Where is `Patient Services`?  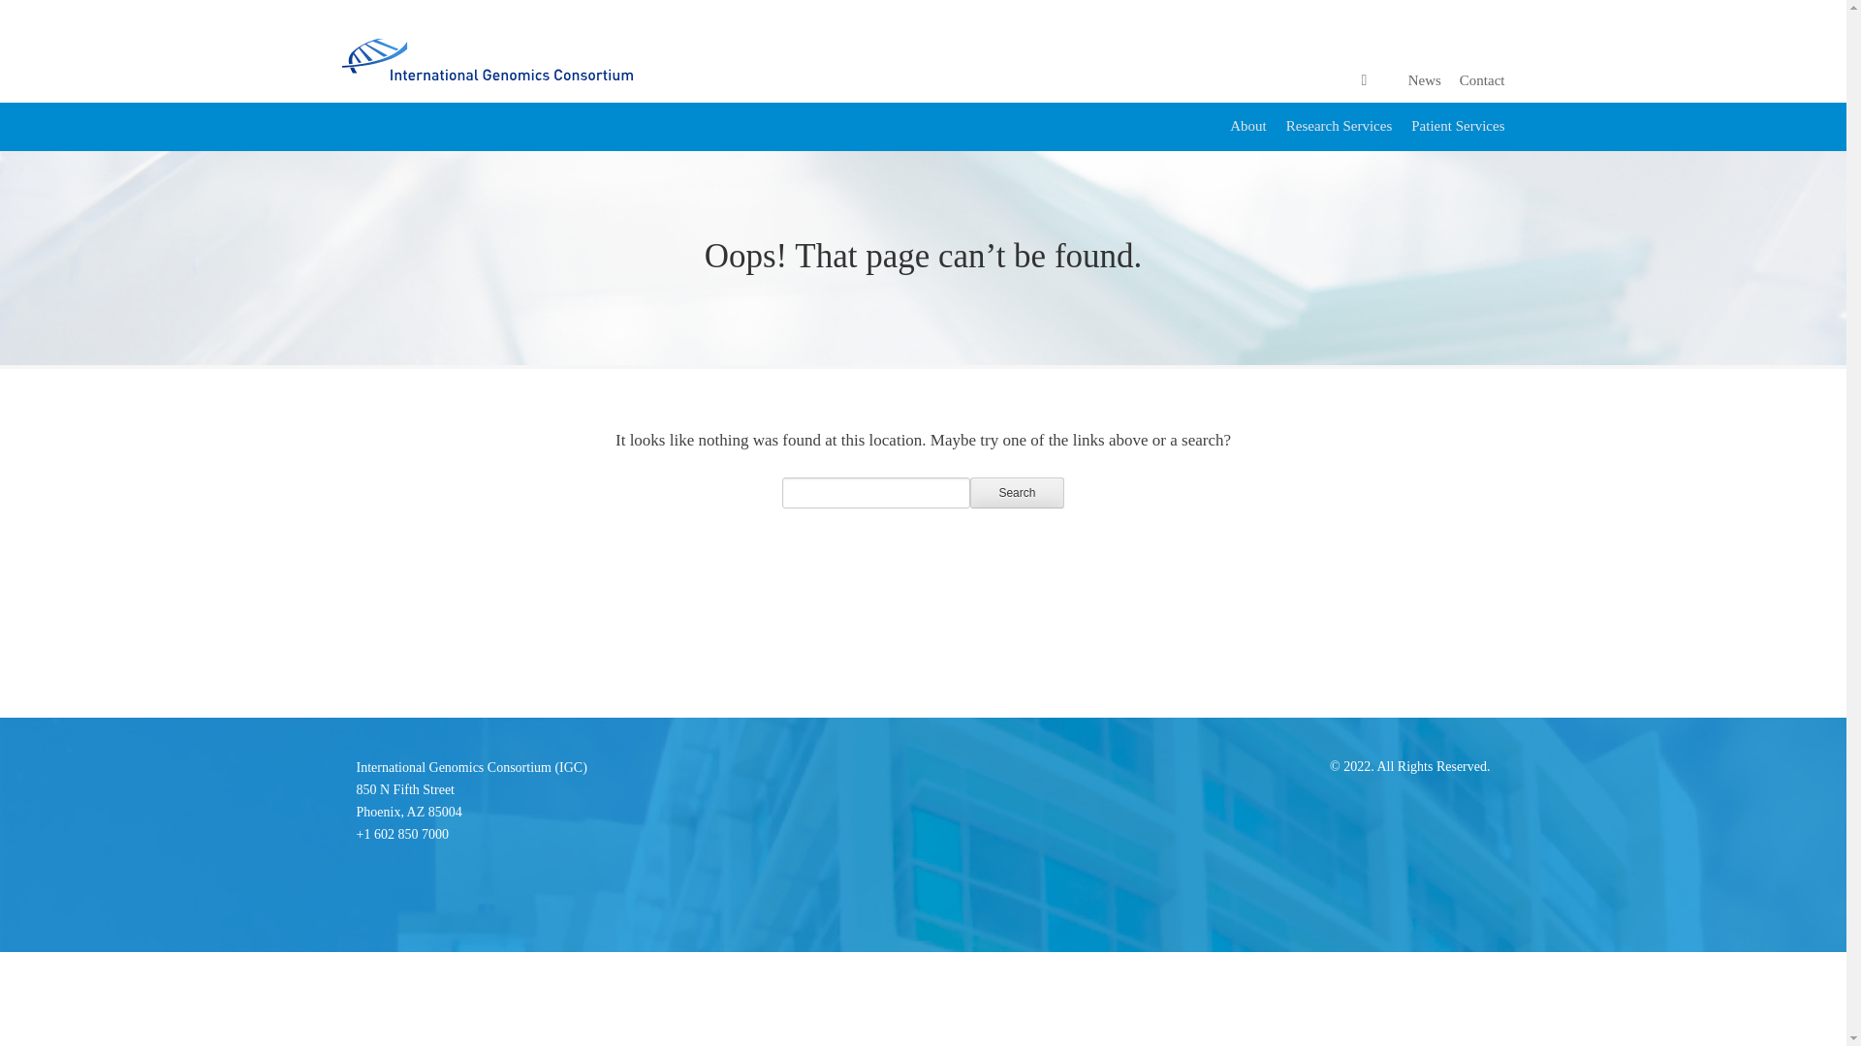
Patient Services is located at coordinates (409, 800).